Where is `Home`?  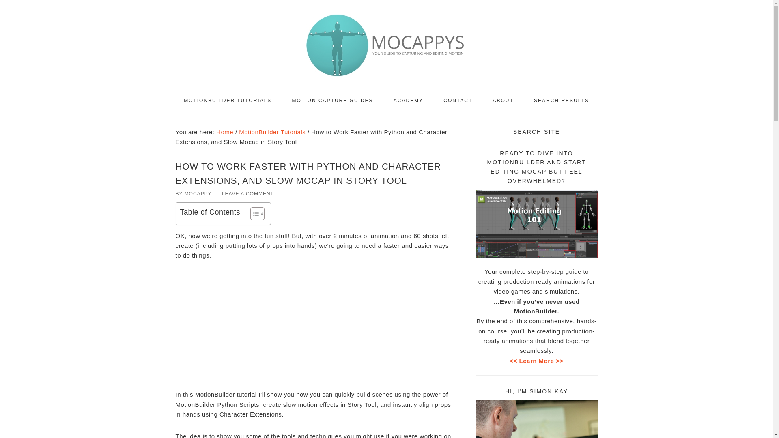 Home is located at coordinates (225, 132).